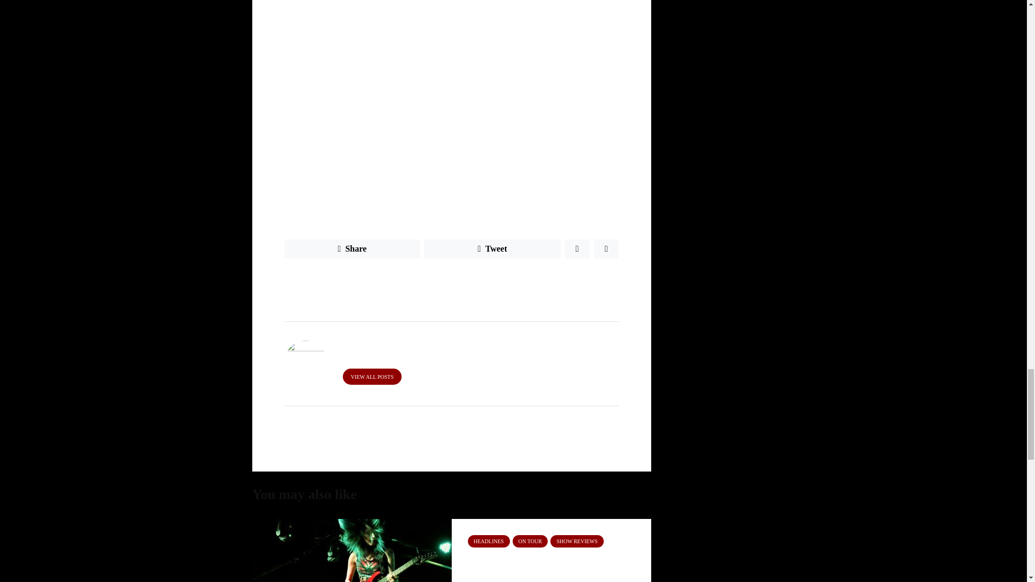  Describe the element at coordinates (335, 282) in the screenshot. I see `David Huff` at that location.